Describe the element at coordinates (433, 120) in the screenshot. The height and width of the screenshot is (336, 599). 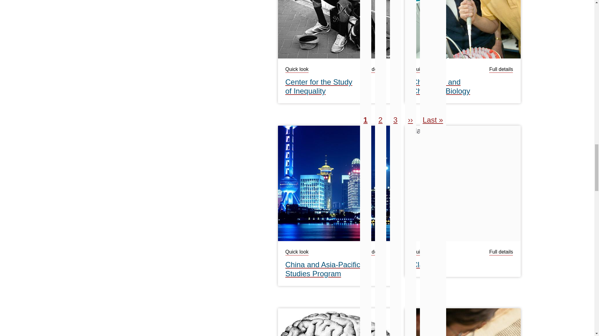
I see `Go to last page` at that location.